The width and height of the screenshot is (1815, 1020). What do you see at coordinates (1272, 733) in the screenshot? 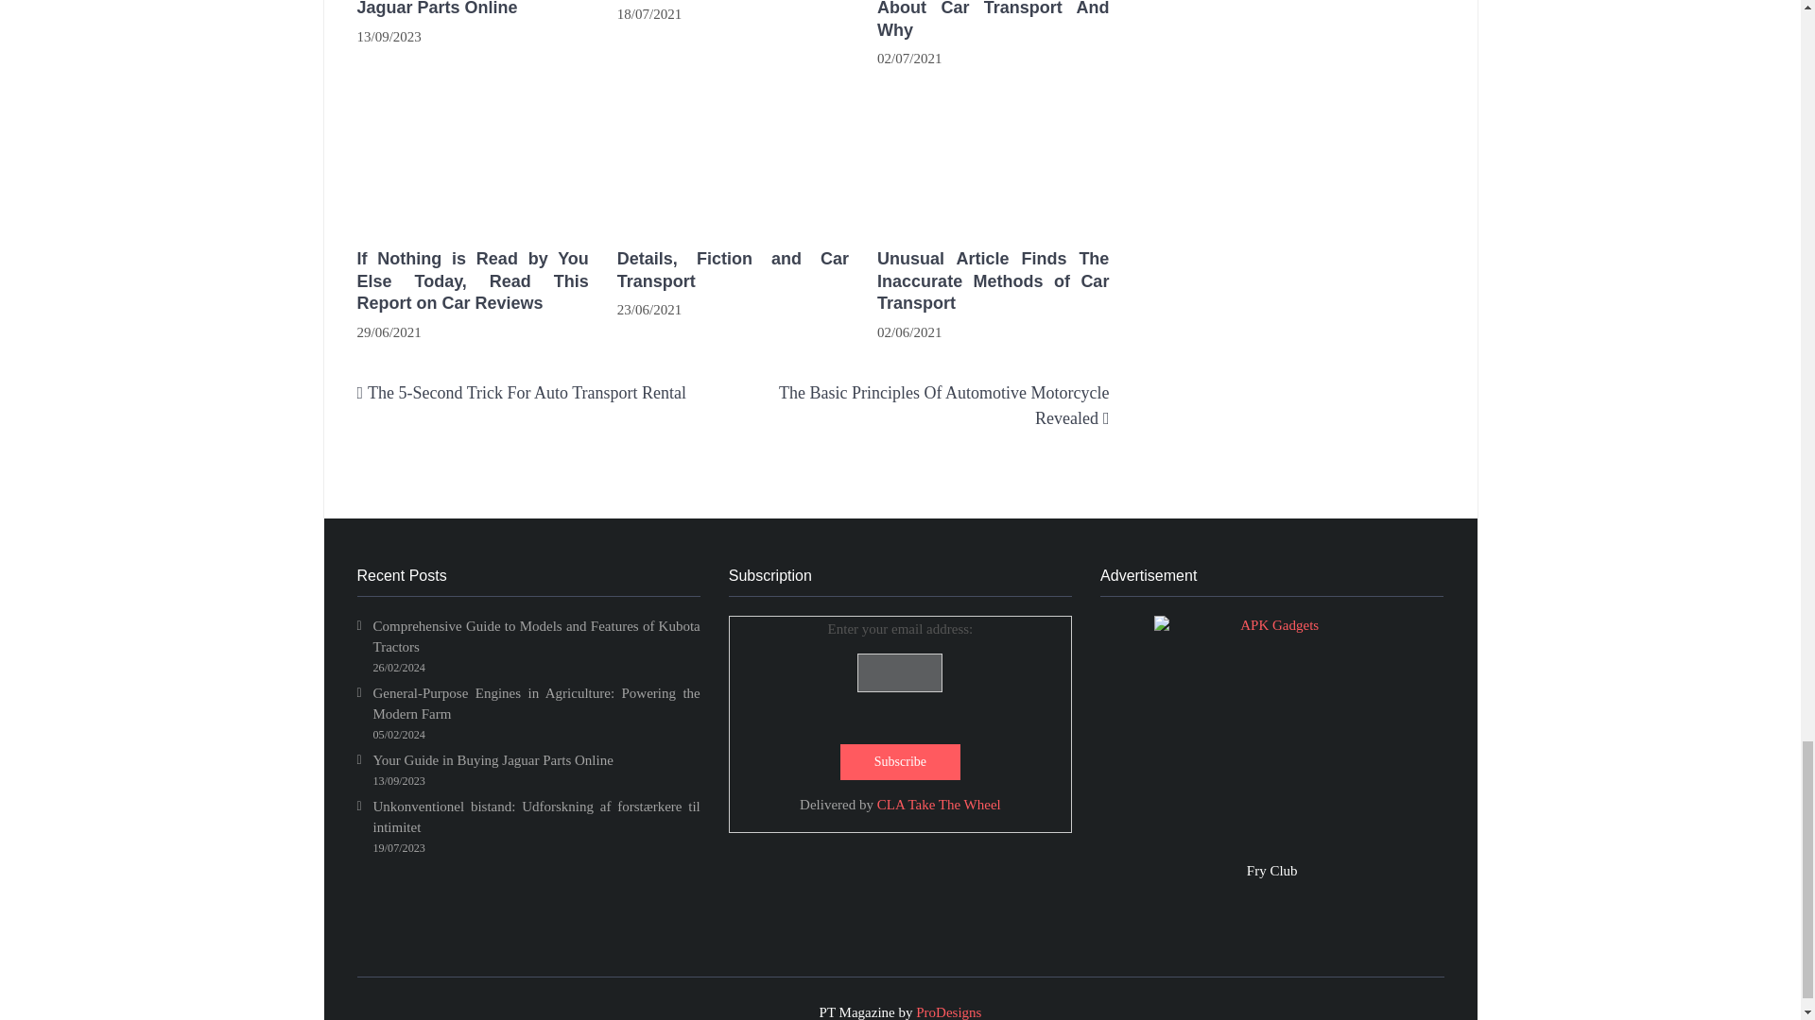
I see `APK Gadgets` at bounding box center [1272, 733].